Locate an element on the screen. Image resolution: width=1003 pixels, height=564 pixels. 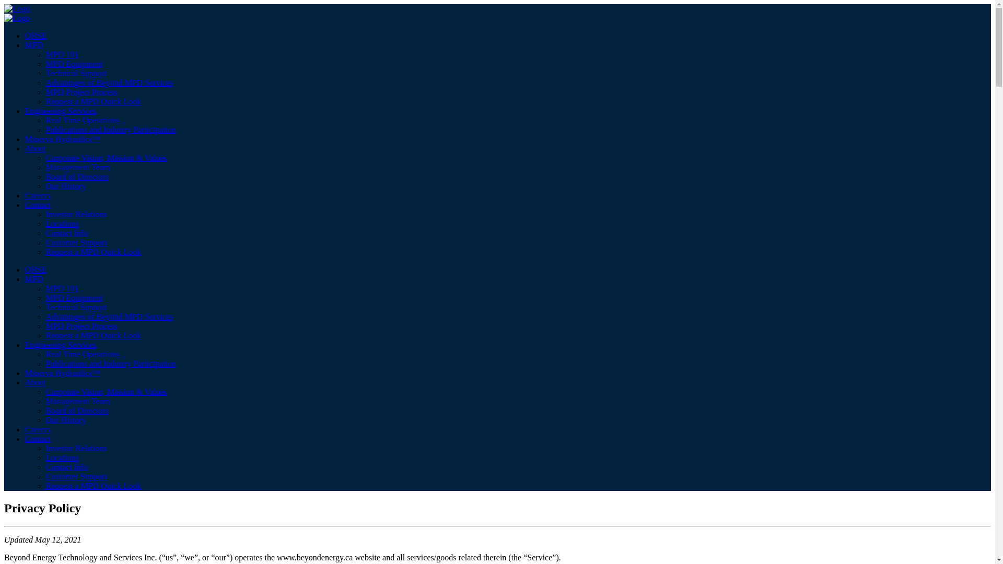
Contact Info is located at coordinates (67, 467).